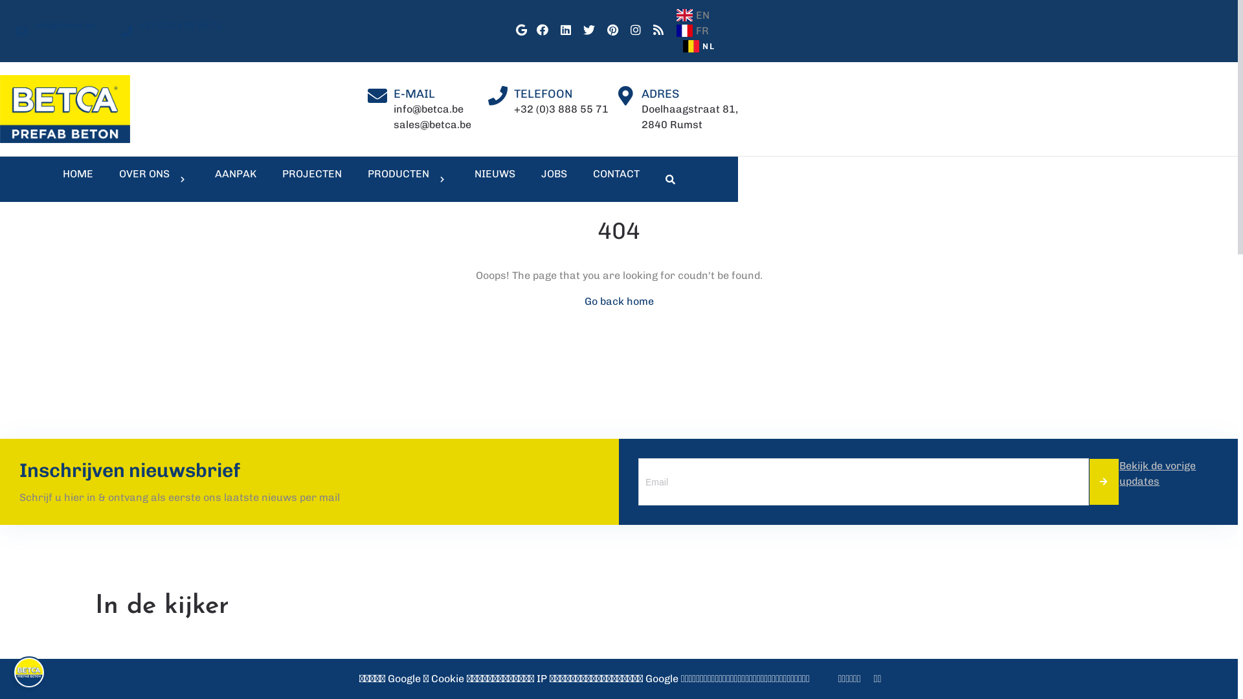 Image resolution: width=1243 pixels, height=699 pixels. Describe the element at coordinates (312, 179) in the screenshot. I see `PROJECTEN` at that location.